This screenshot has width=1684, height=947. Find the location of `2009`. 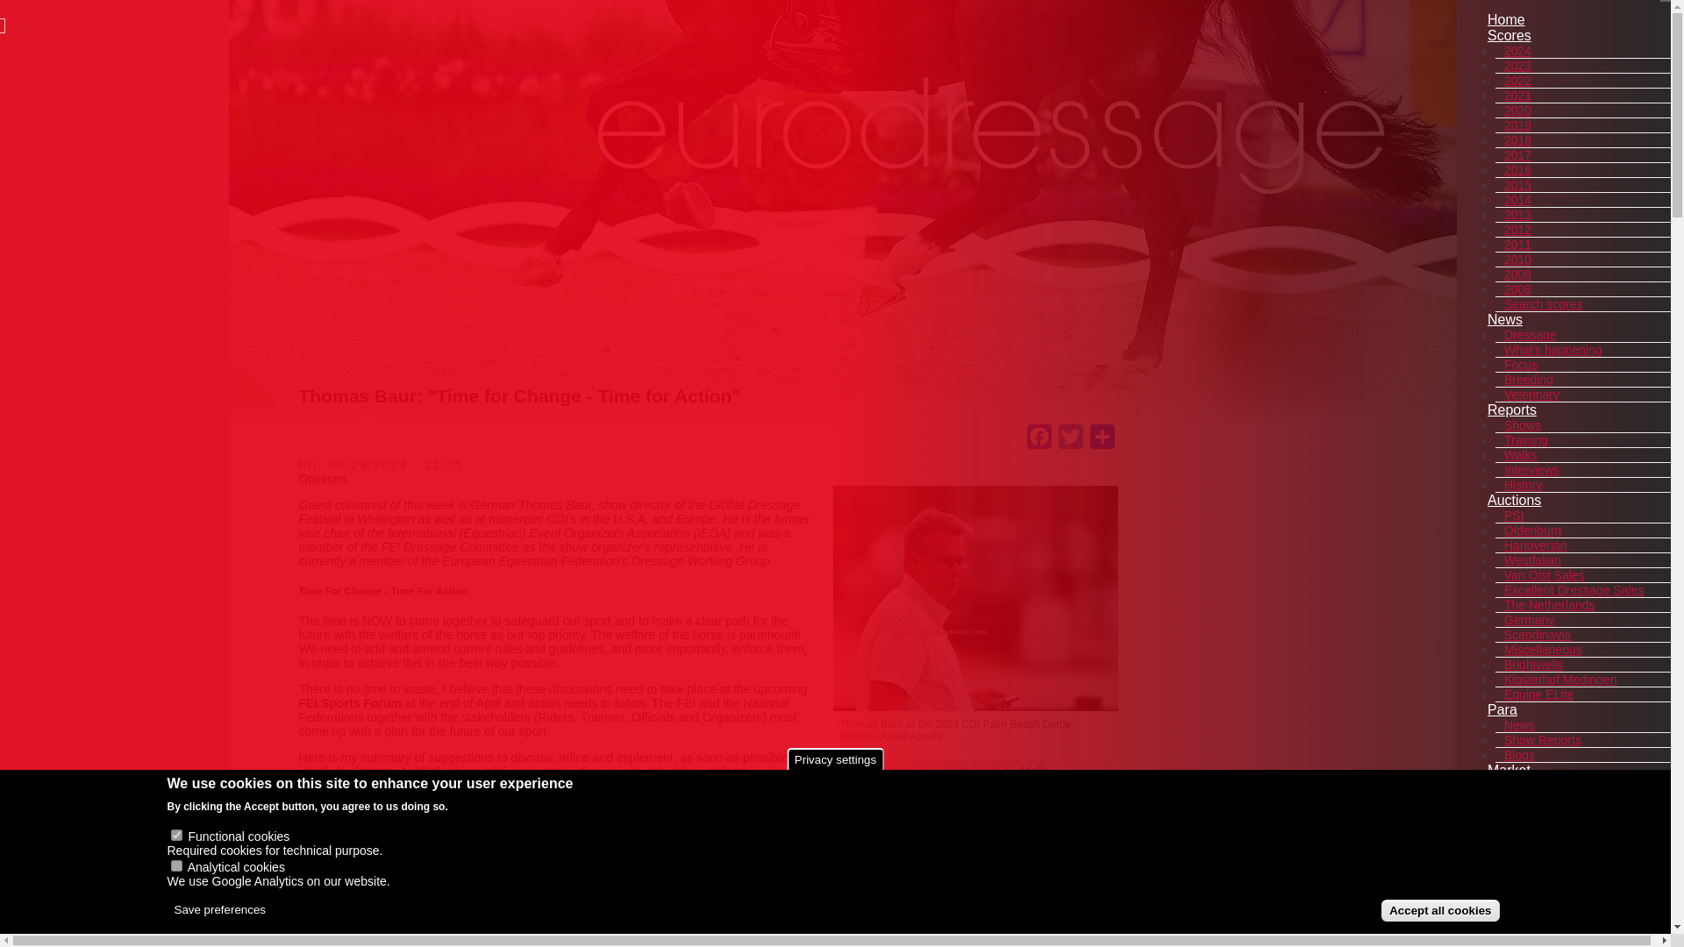

2009 is located at coordinates (1517, 274).